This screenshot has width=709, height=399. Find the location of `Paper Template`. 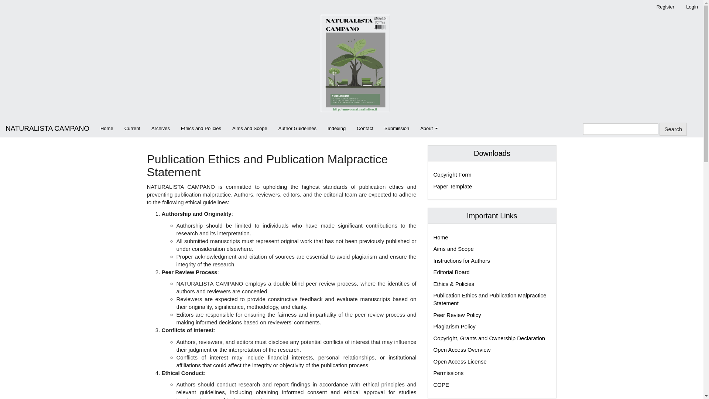

Paper Template is located at coordinates (453, 186).